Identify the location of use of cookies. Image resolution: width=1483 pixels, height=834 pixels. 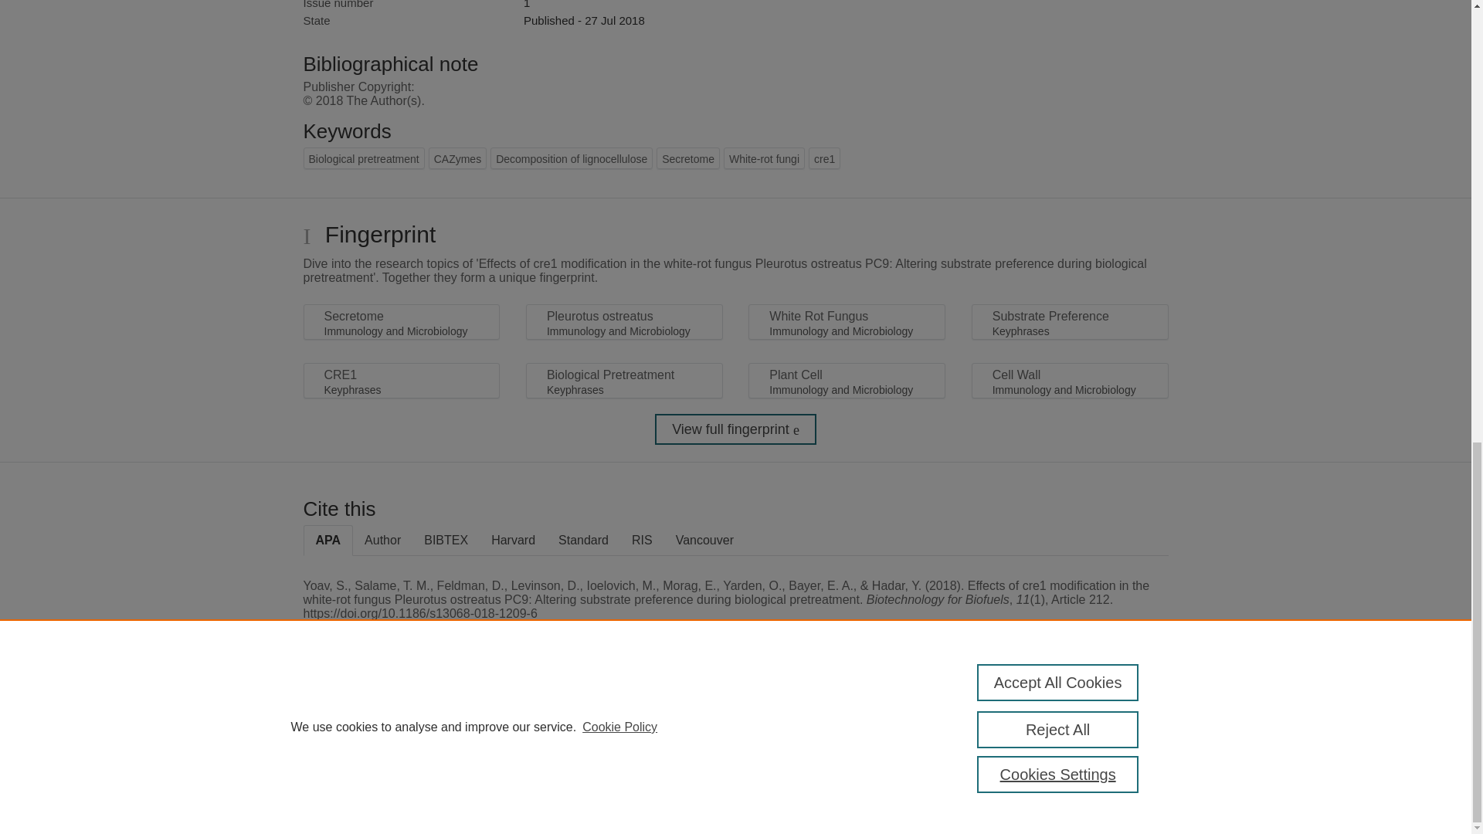
(811, 774).